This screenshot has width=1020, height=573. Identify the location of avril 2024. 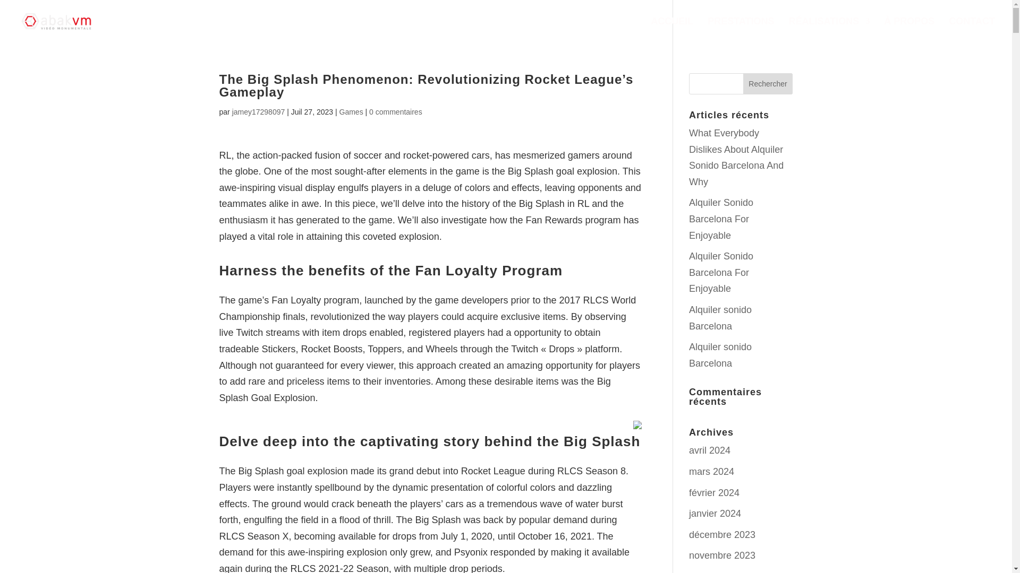
(710, 450).